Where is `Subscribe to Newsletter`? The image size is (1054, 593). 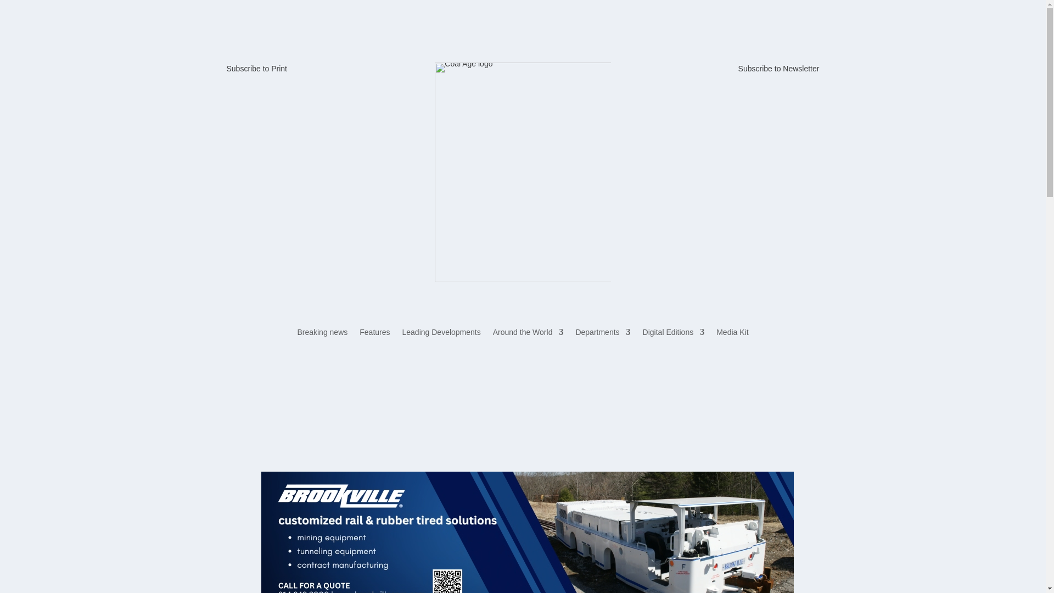
Subscribe to Newsletter is located at coordinates (779, 68).